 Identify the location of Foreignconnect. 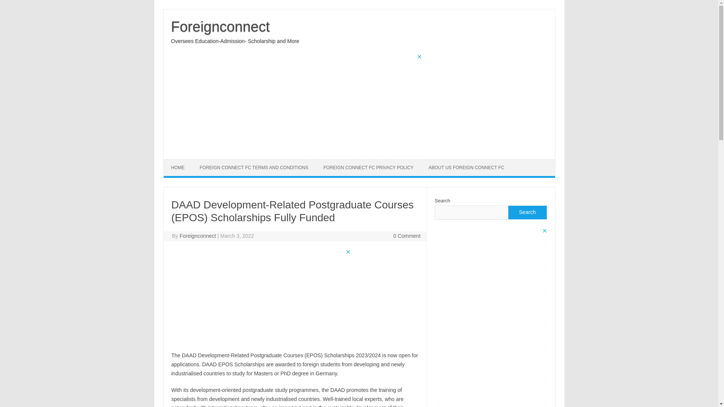
(198, 236).